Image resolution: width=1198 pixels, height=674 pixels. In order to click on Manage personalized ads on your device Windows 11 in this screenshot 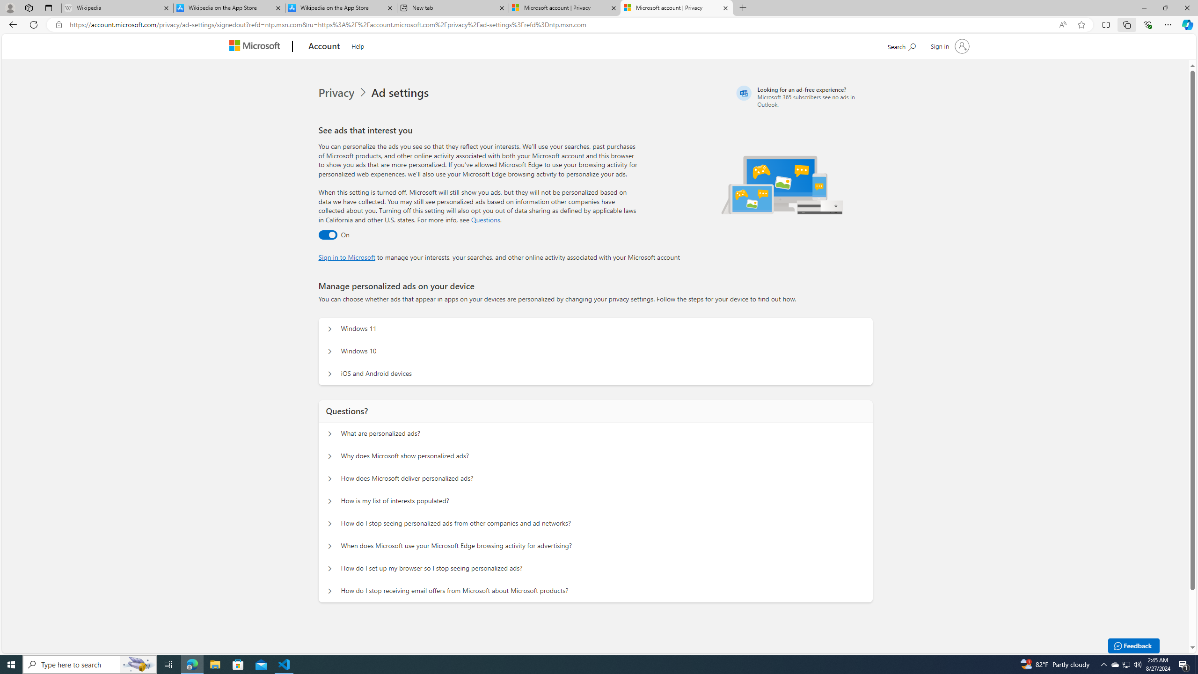, I will do `click(330, 329)`.